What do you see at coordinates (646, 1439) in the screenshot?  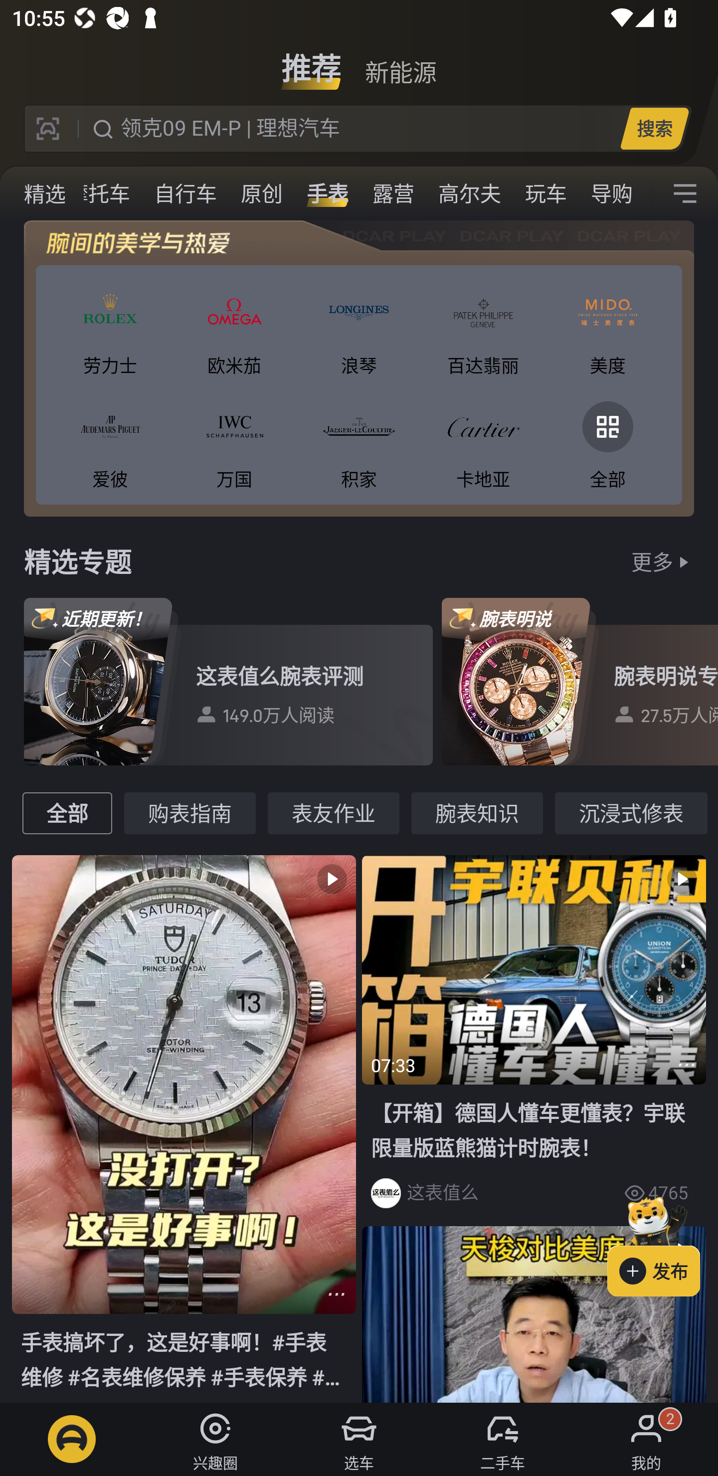 I see ` 我的` at bounding box center [646, 1439].